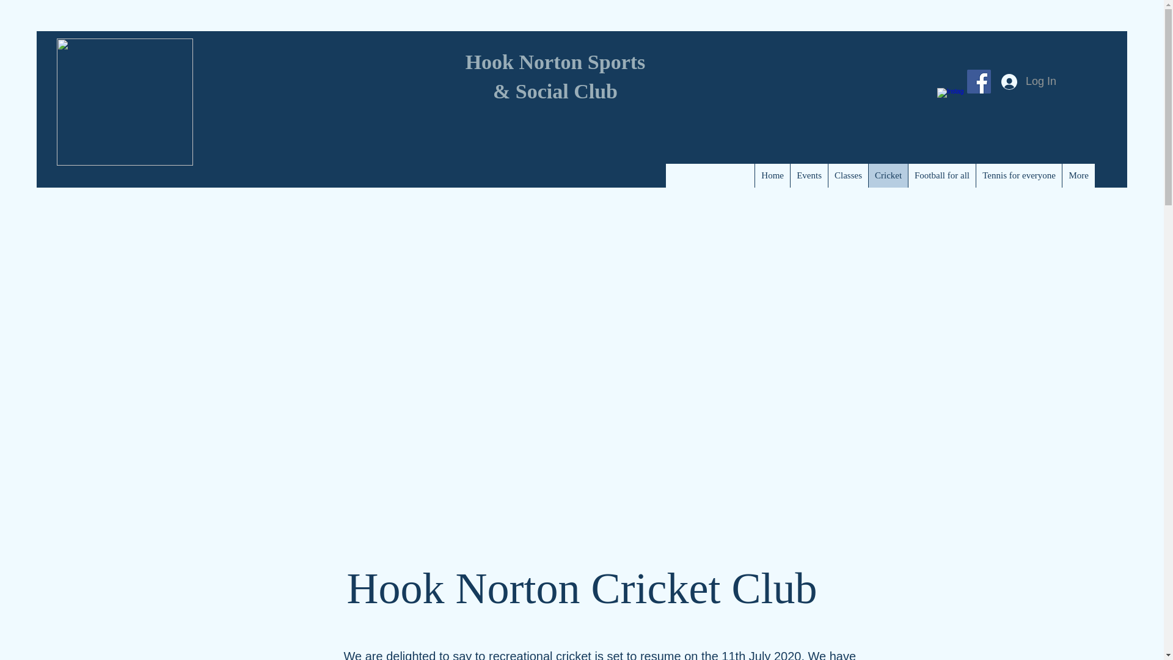 This screenshot has width=1173, height=660. What do you see at coordinates (888, 175) in the screenshot?
I see `Cricket` at bounding box center [888, 175].